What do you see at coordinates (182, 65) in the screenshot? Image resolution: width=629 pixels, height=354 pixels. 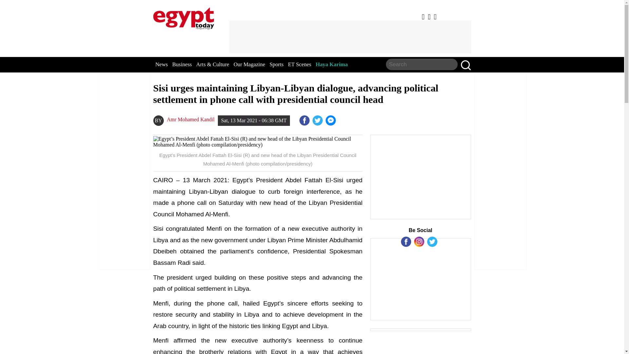 I see `Business` at bounding box center [182, 65].